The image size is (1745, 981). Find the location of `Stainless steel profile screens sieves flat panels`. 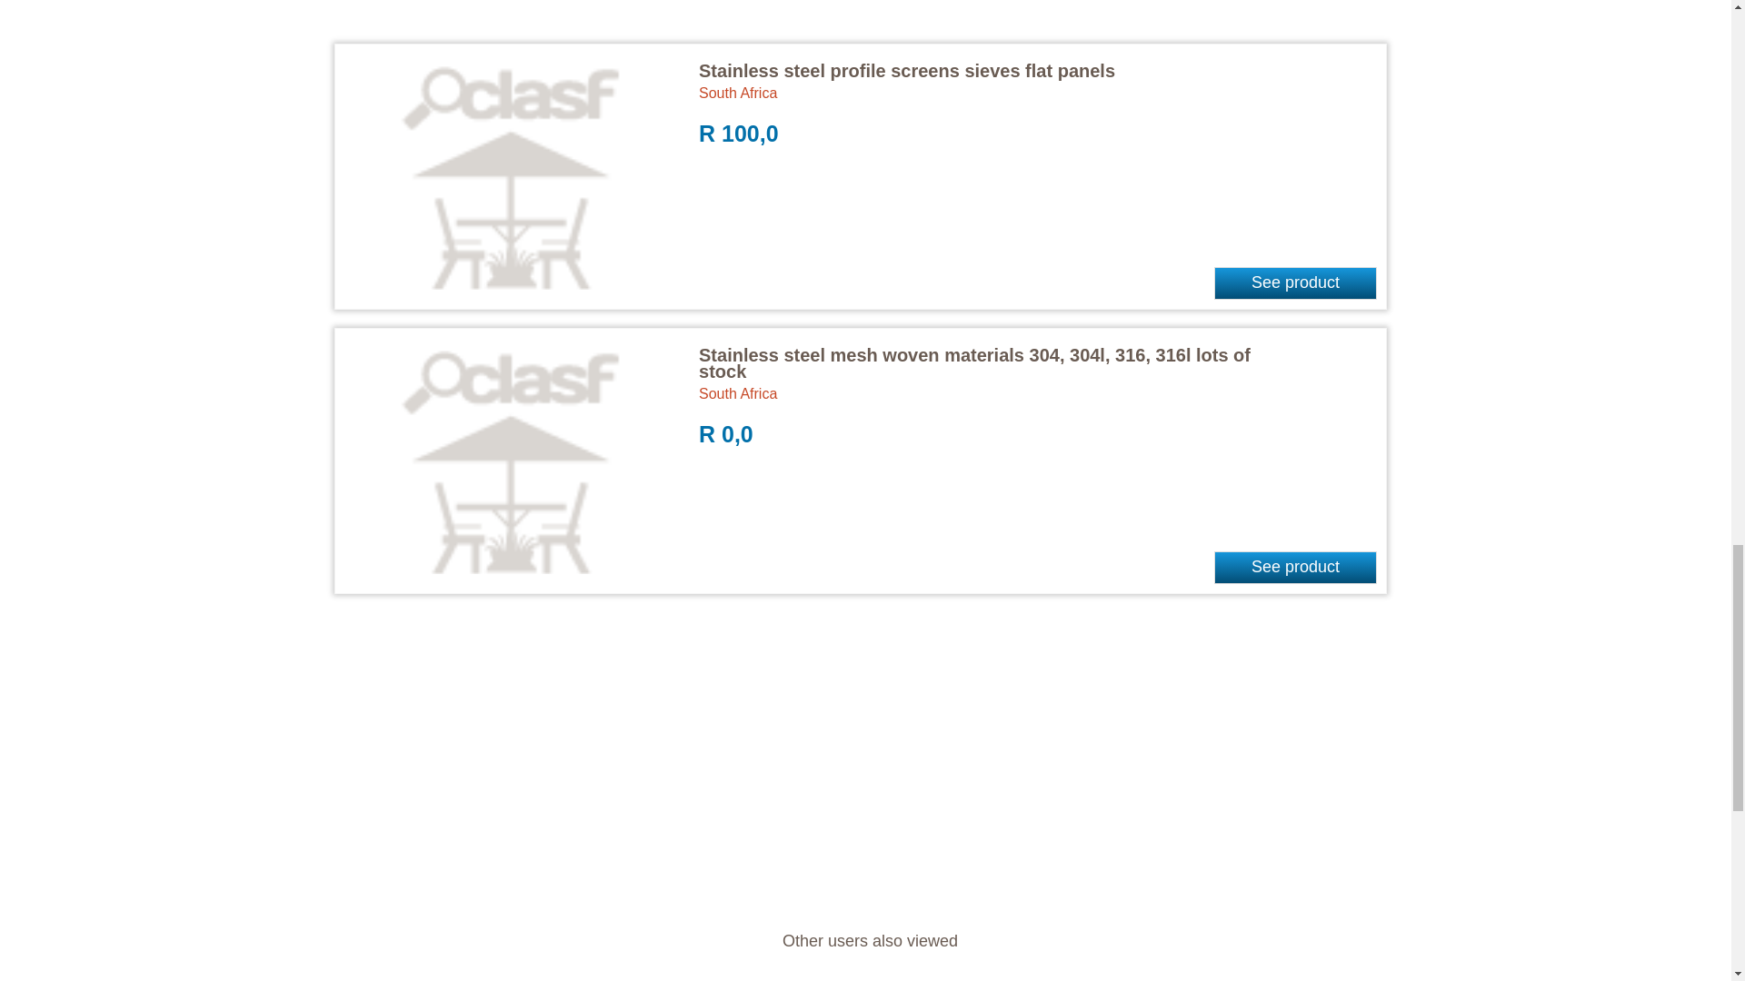

Stainless steel profile screens sieves flat panels is located at coordinates (907, 70).